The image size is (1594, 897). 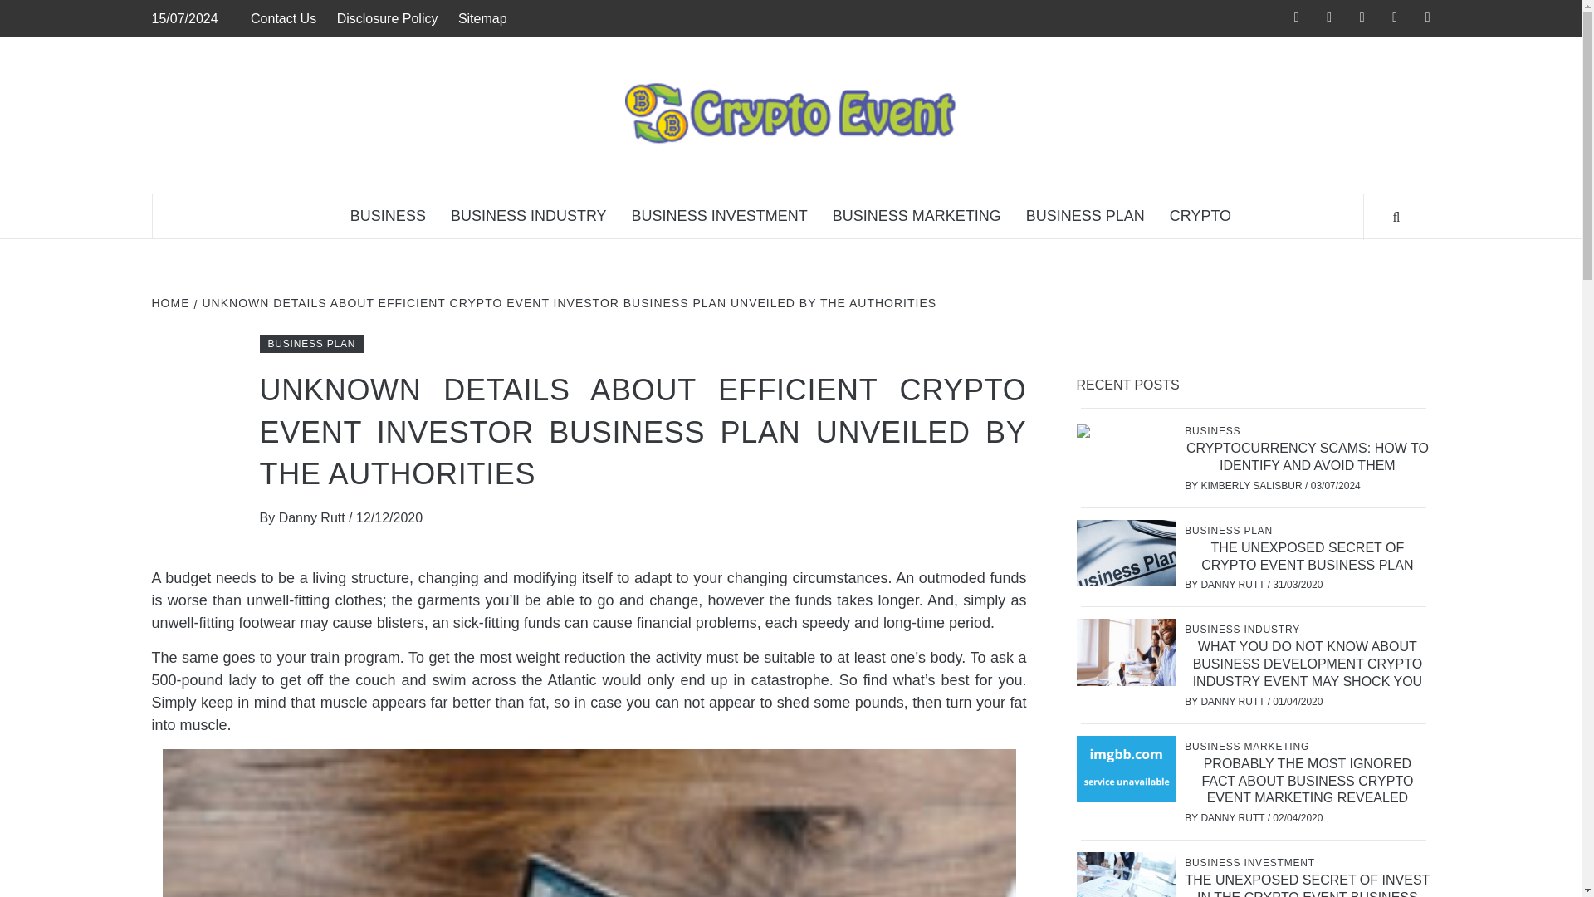 I want to click on BUSINESS, so click(x=389, y=216).